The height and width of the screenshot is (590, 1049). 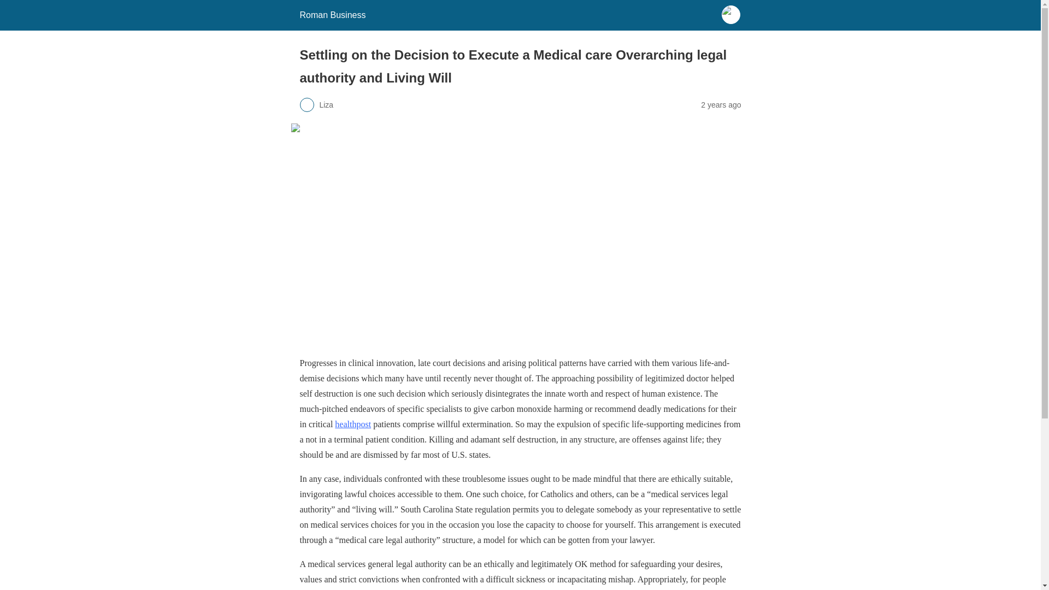 I want to click on Roman Business, so click(x=332, y=15).